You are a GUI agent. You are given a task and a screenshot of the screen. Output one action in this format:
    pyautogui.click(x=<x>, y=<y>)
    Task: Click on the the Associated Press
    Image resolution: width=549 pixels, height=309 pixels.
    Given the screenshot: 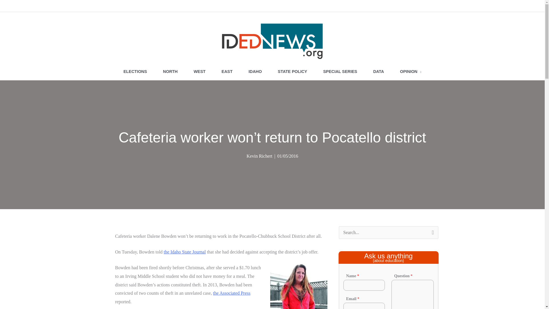 What is the action you would take?
    pyautogui.click(x=232, y=293)
    